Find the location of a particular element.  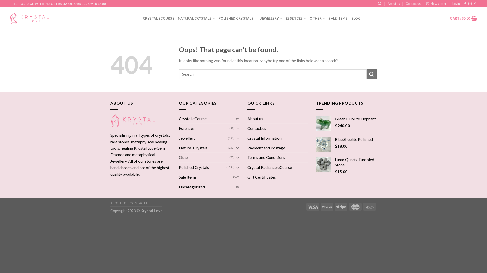

Crystal eCourse is located at coordinates (207, 119).